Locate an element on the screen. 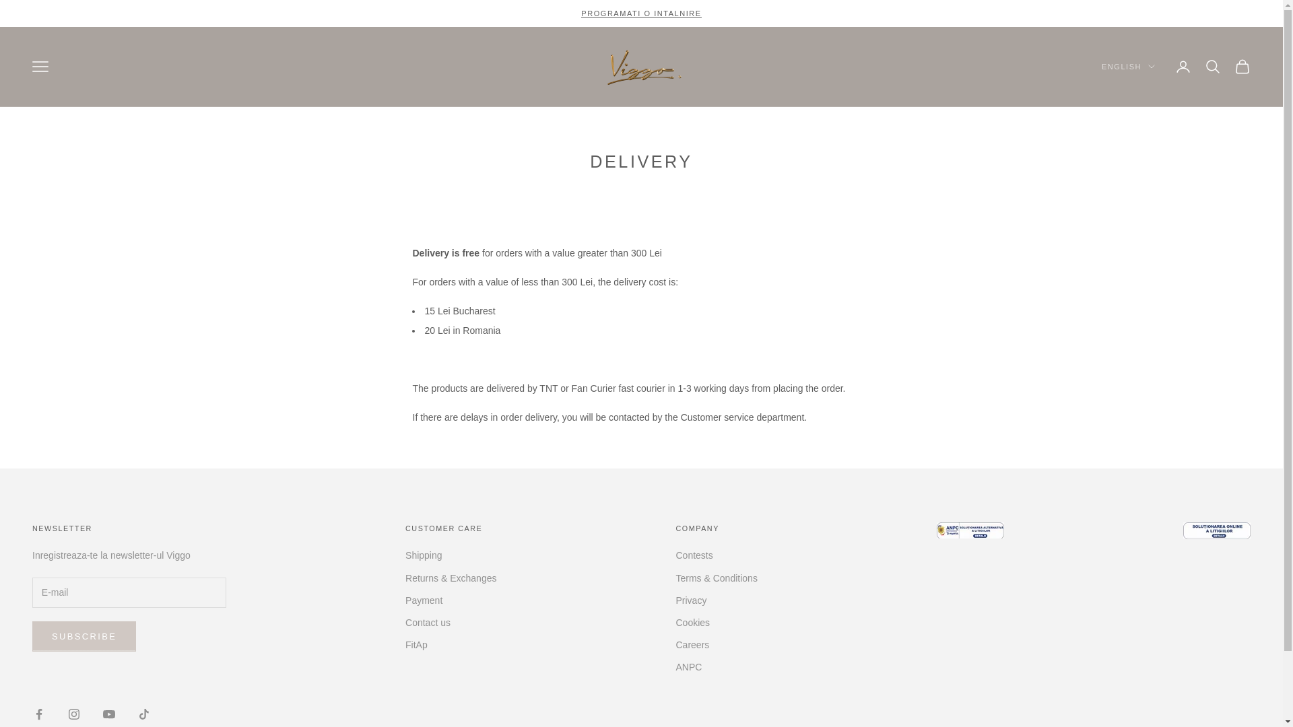 The height and width of the screenshot is (727, 1293). SUBSCRIBE is located at coordinates (84, 635).